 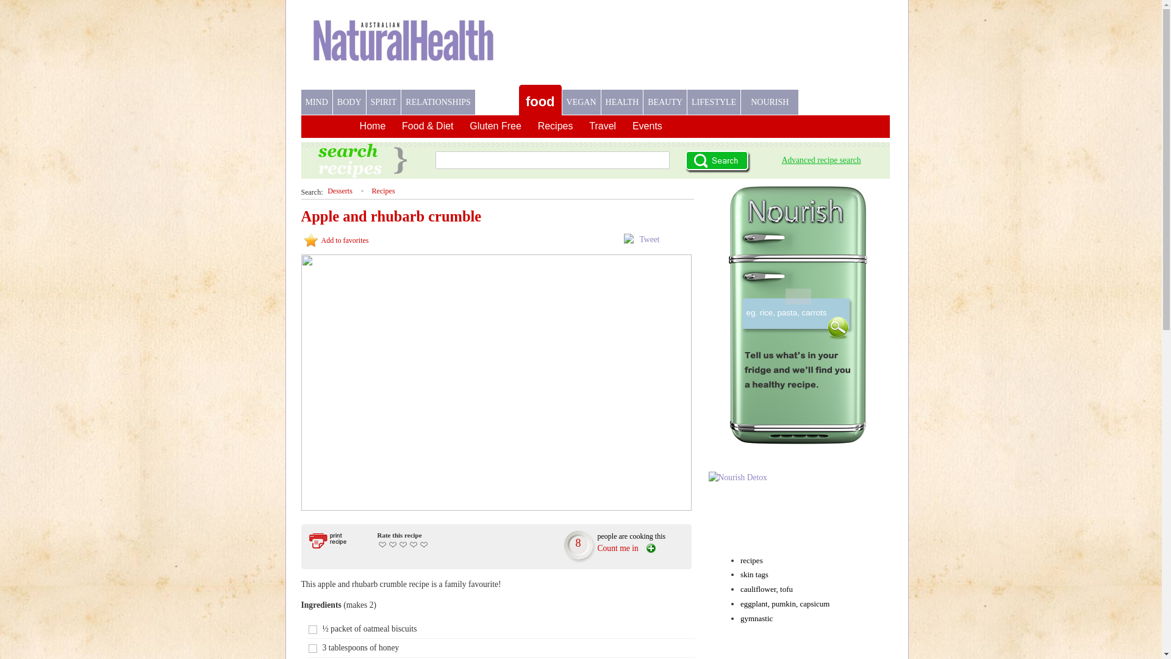 What do you see at coordinates (335, 541) in the screenshot?
I see `Printer-friendly version` at bounding box center [335, 541].